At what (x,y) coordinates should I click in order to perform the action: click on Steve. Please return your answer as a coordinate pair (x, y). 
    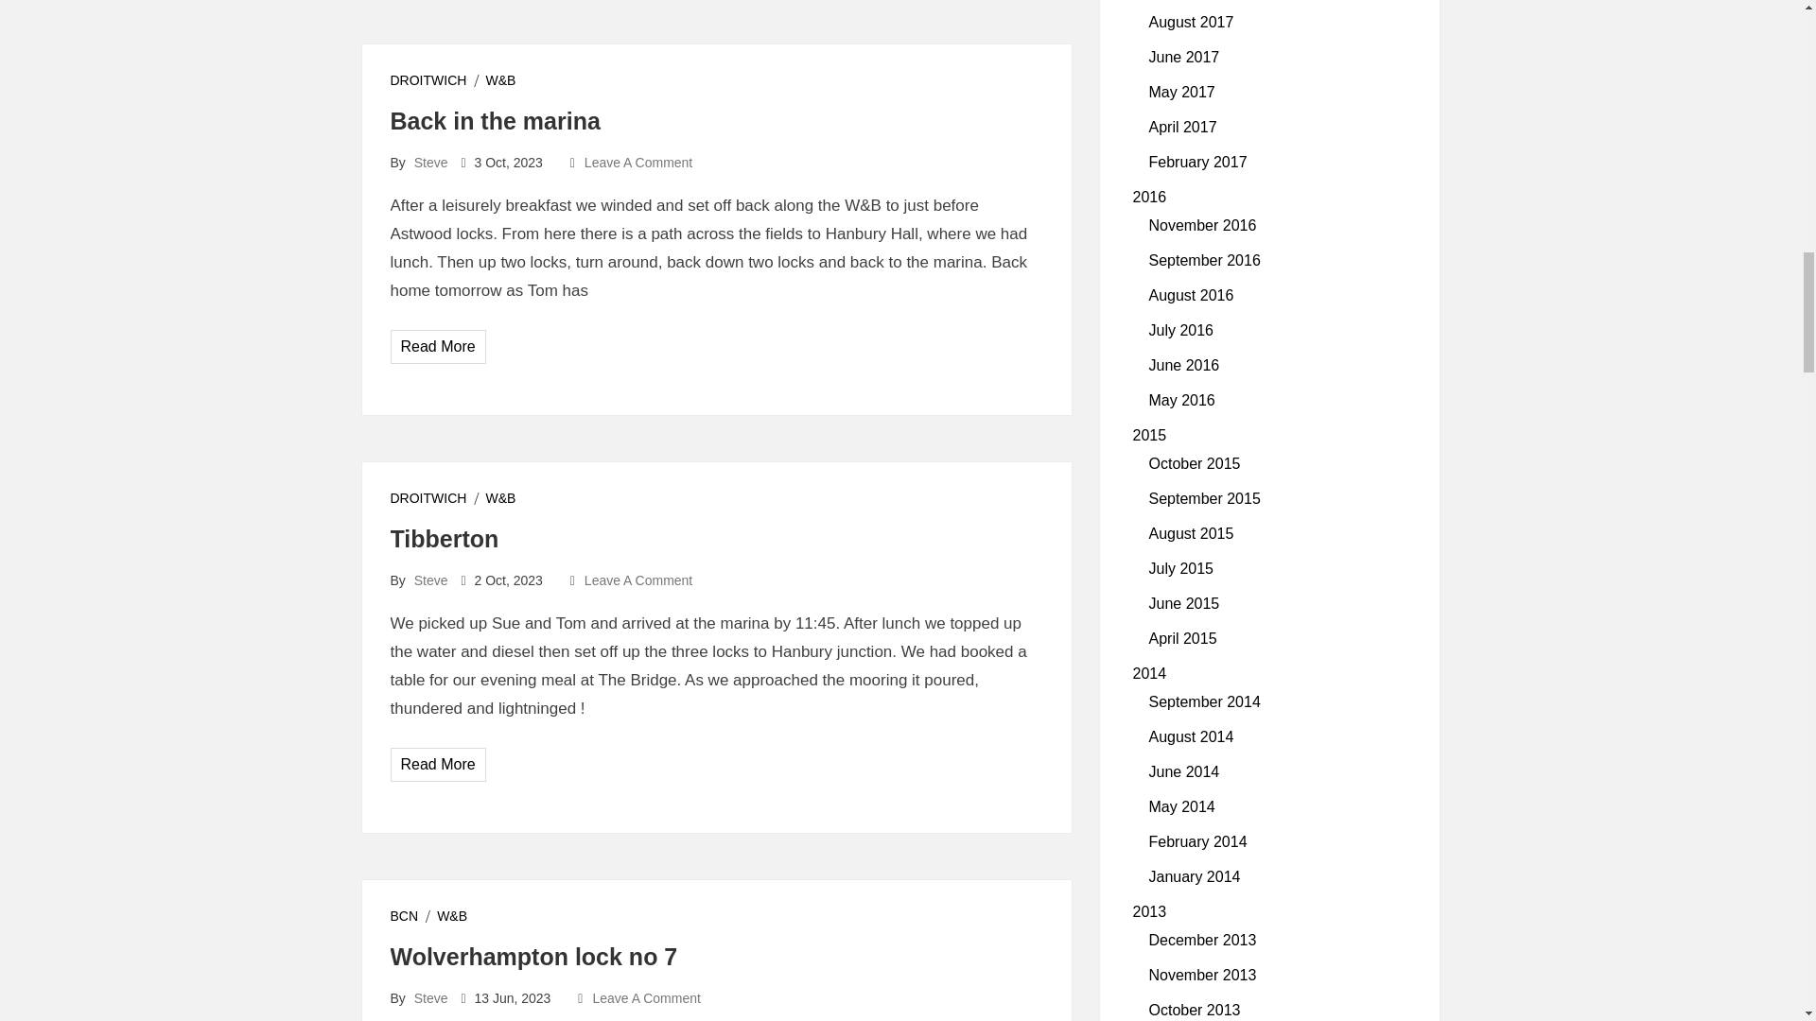
    Looking at the image, I should click on (431, 580).